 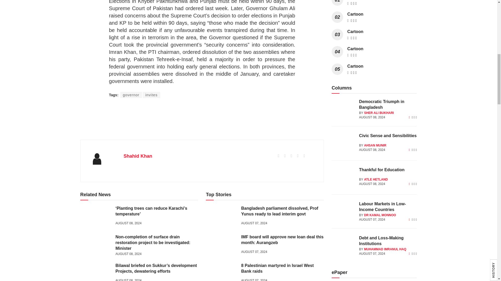 What do you see at coordinates (221, 245) in the screenshot?
I see `IMF board will approve new loan deal this month: Aurangzeb` at bounding box center [221, 245].